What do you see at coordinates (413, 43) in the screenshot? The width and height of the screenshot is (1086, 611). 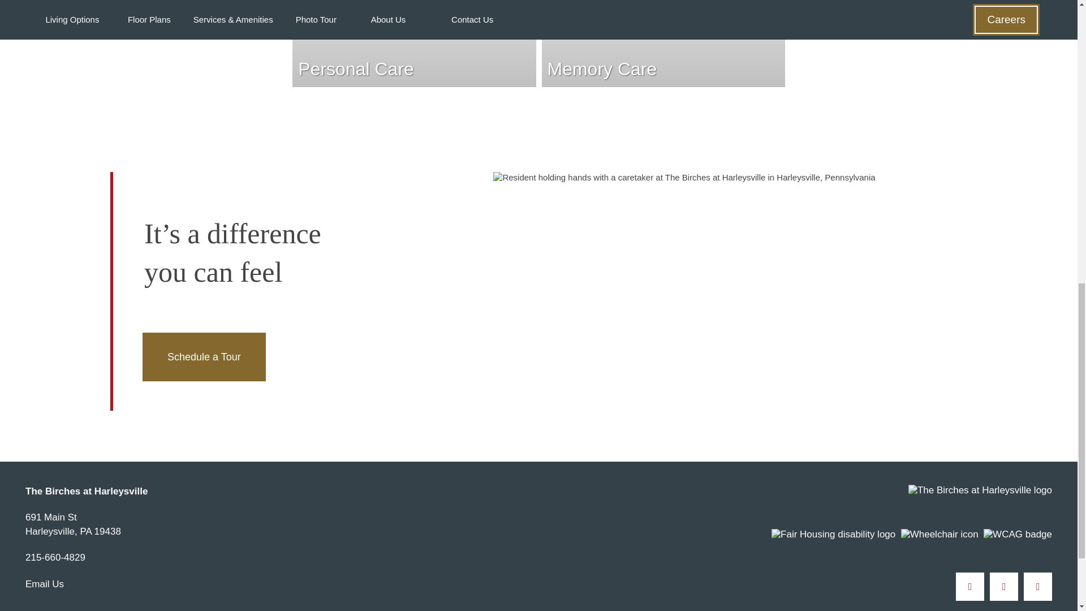 I see `Personal Care` at bounding box center [413, 43].